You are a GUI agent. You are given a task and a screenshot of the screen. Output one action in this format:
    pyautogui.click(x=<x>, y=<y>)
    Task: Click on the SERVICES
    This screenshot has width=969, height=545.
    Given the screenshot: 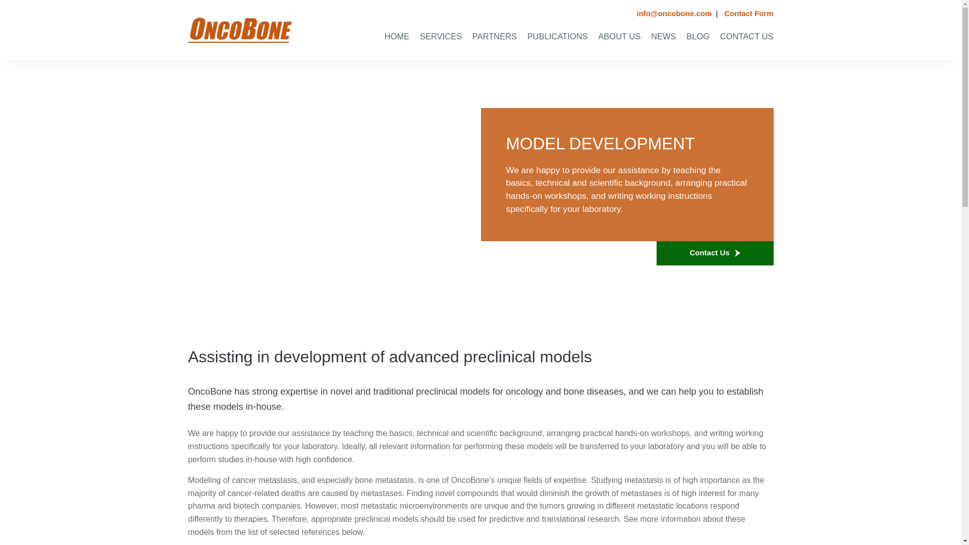 What is the action you would take?
    pyautogui.click(x=437, y=36)
    